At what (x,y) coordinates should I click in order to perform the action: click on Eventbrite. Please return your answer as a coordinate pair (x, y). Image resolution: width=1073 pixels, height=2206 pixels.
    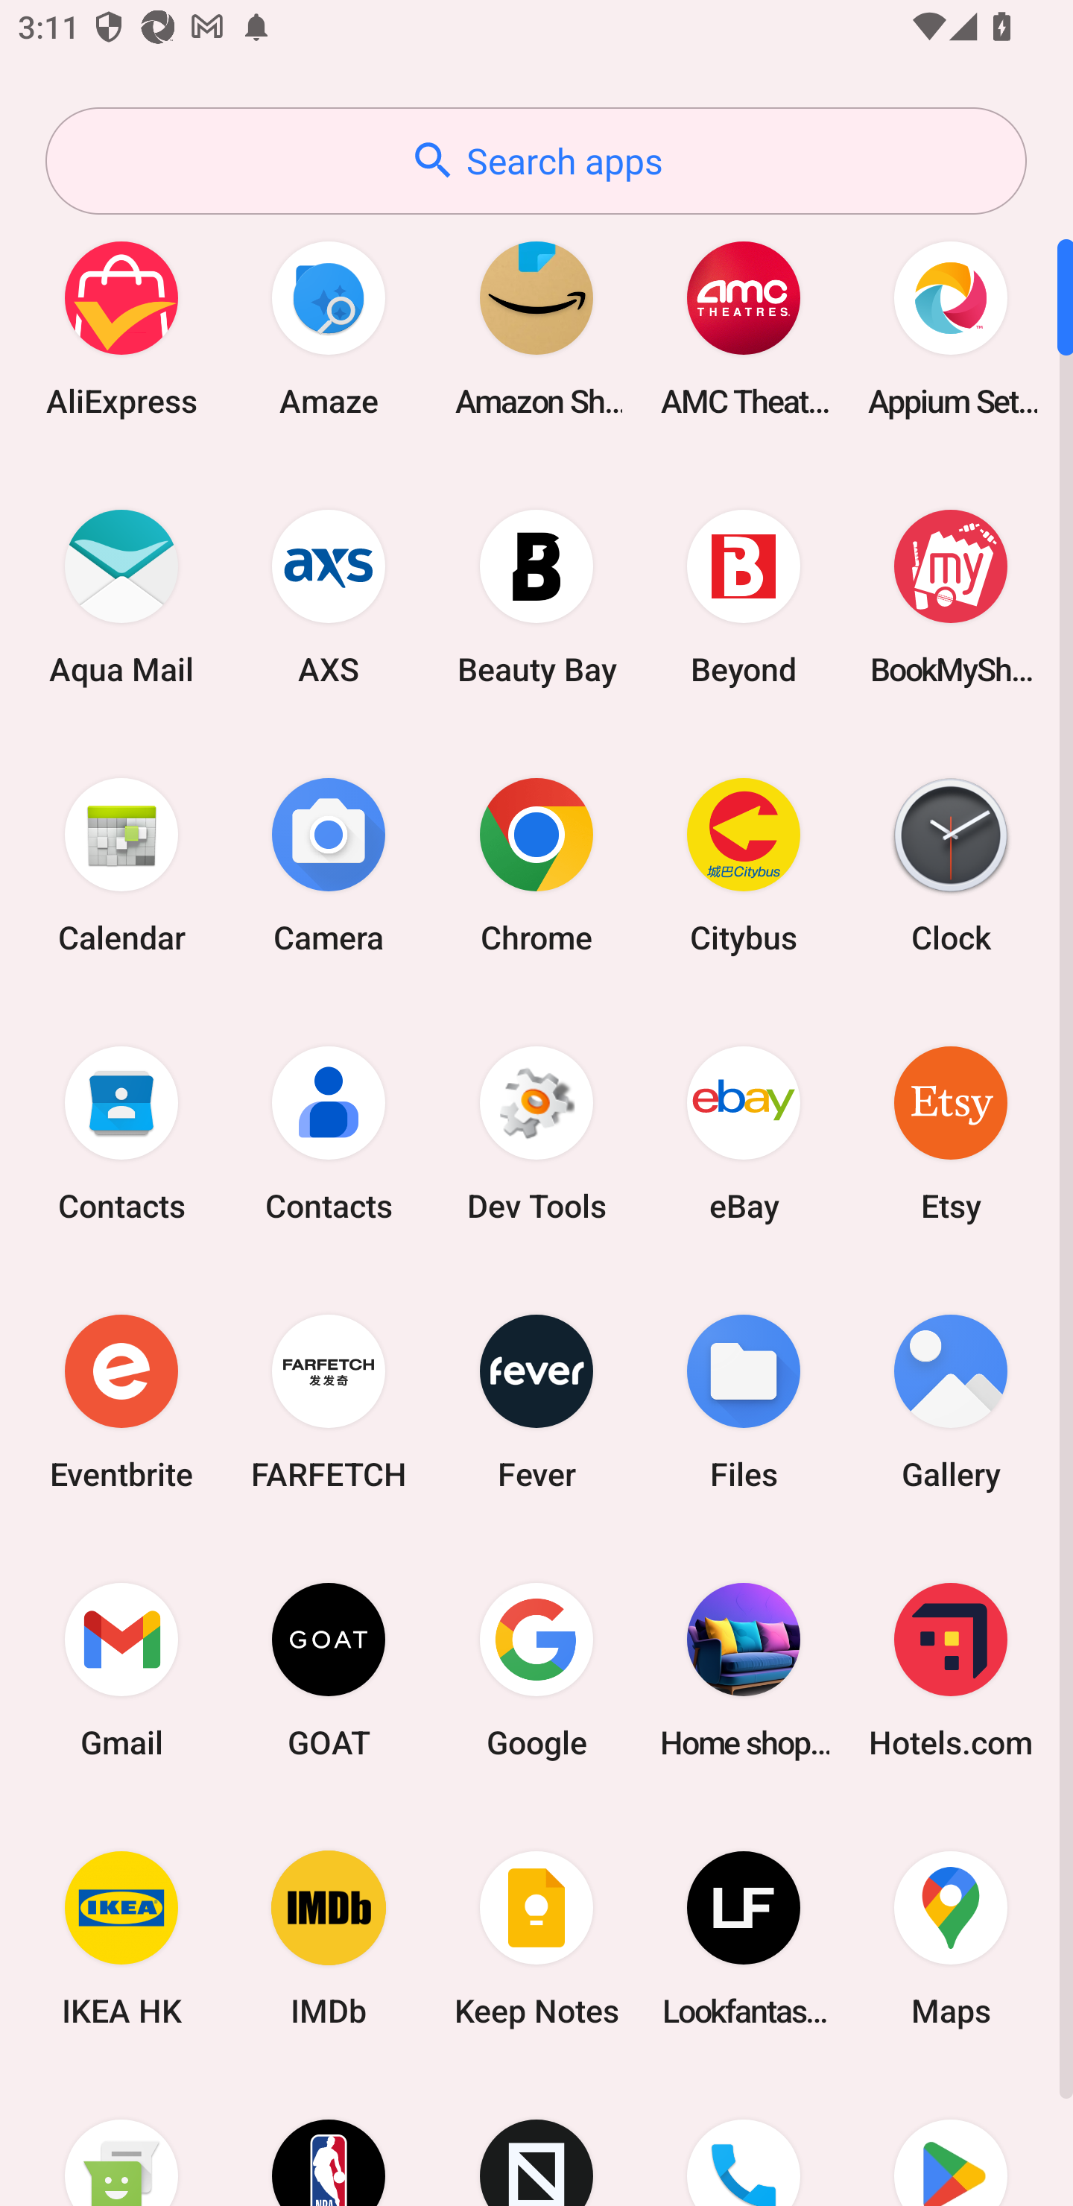
    Looking at the image, I should click on (121, 1401).